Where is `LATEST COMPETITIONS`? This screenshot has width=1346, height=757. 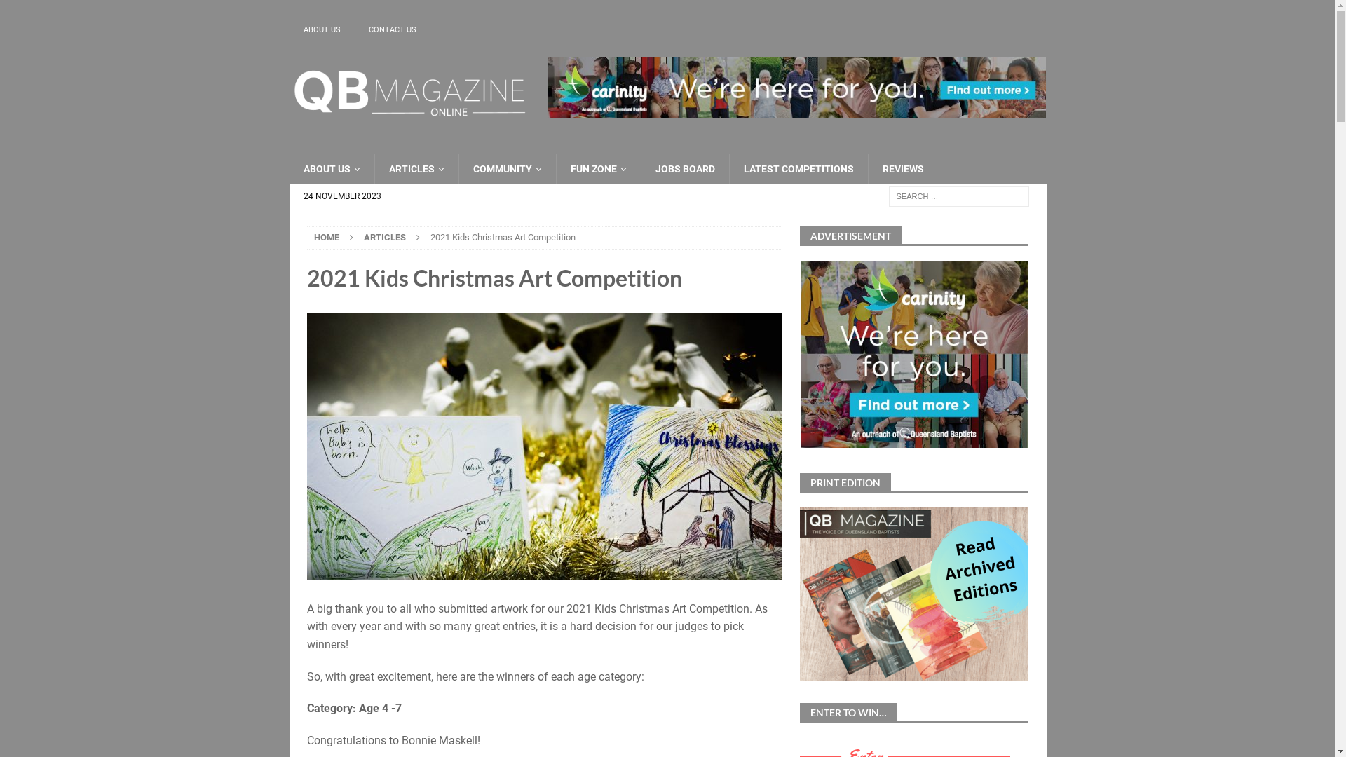
LATEST COMPETITIONS is located at coordinates (798, 169).